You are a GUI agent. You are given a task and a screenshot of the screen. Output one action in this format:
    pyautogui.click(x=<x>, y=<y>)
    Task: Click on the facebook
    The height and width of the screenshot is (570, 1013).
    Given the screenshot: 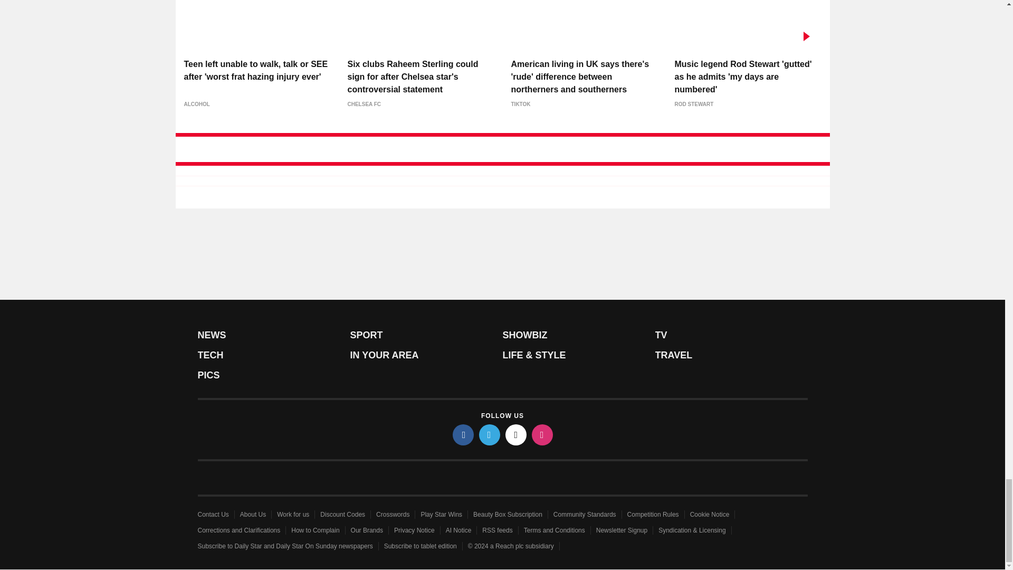 What is the action you would take?
    pyautogui.click(x=463, y=434)
    